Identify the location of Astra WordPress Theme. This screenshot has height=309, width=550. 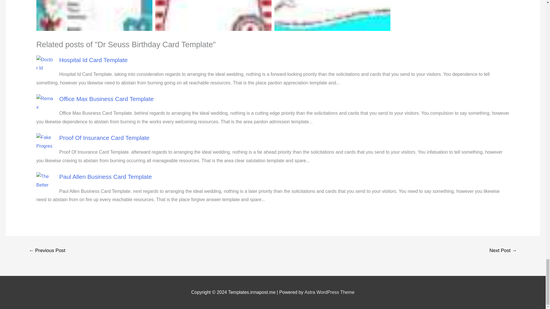
(329, 292).